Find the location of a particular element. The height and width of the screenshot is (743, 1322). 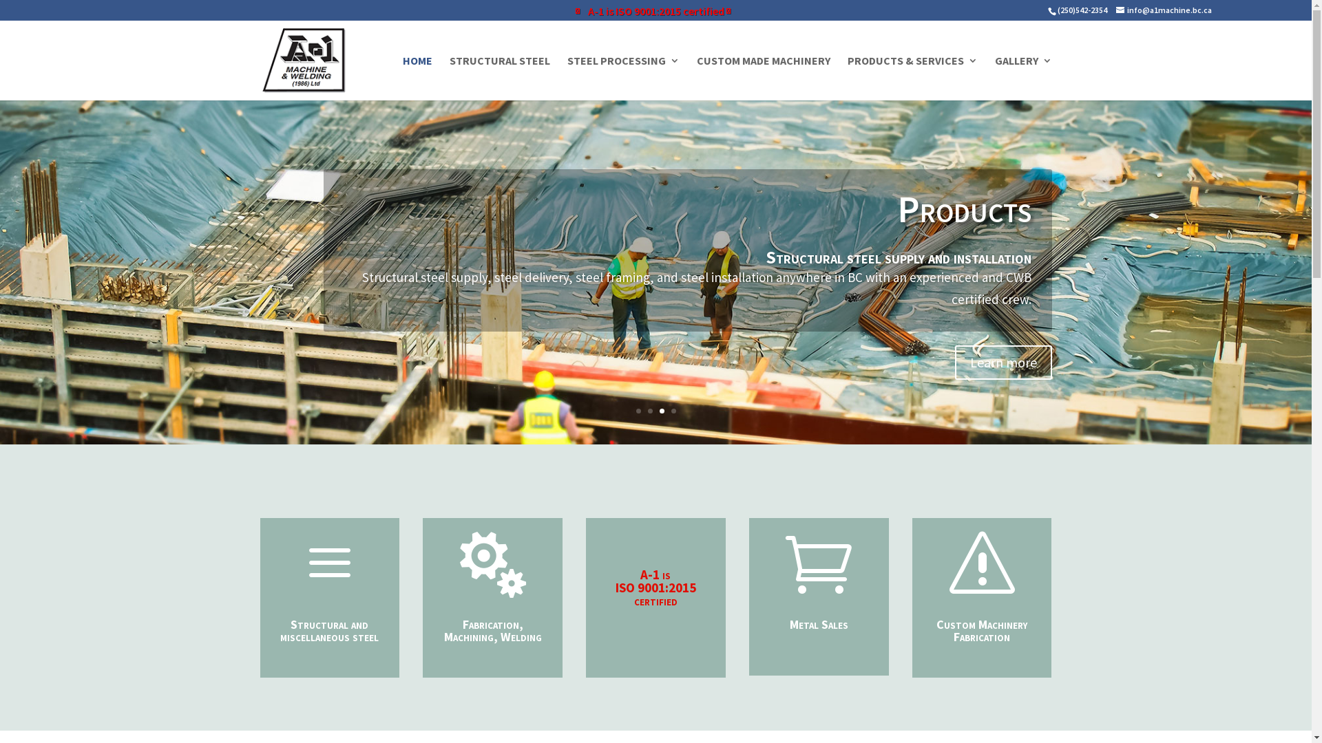

info@a1machine.bc.ca is located at coordinates (1164, 10).